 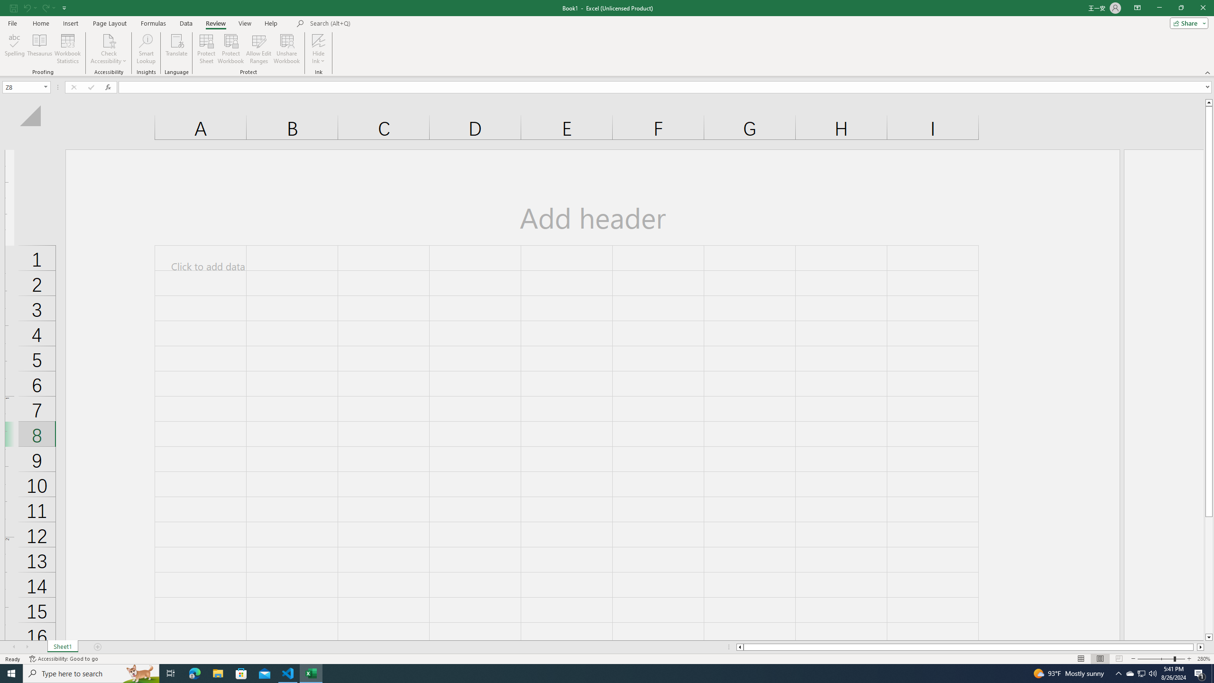 I want to click on System, so click(x=6, y=5).